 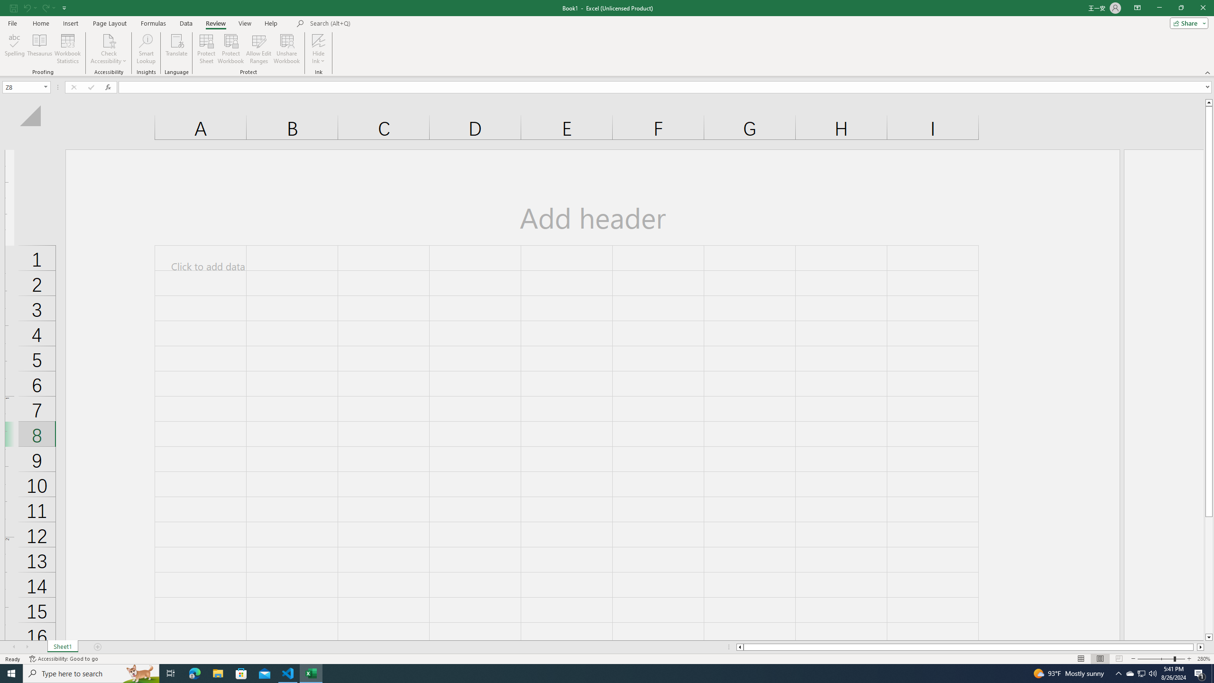 I want to click on System, so click(x=6, y=5).